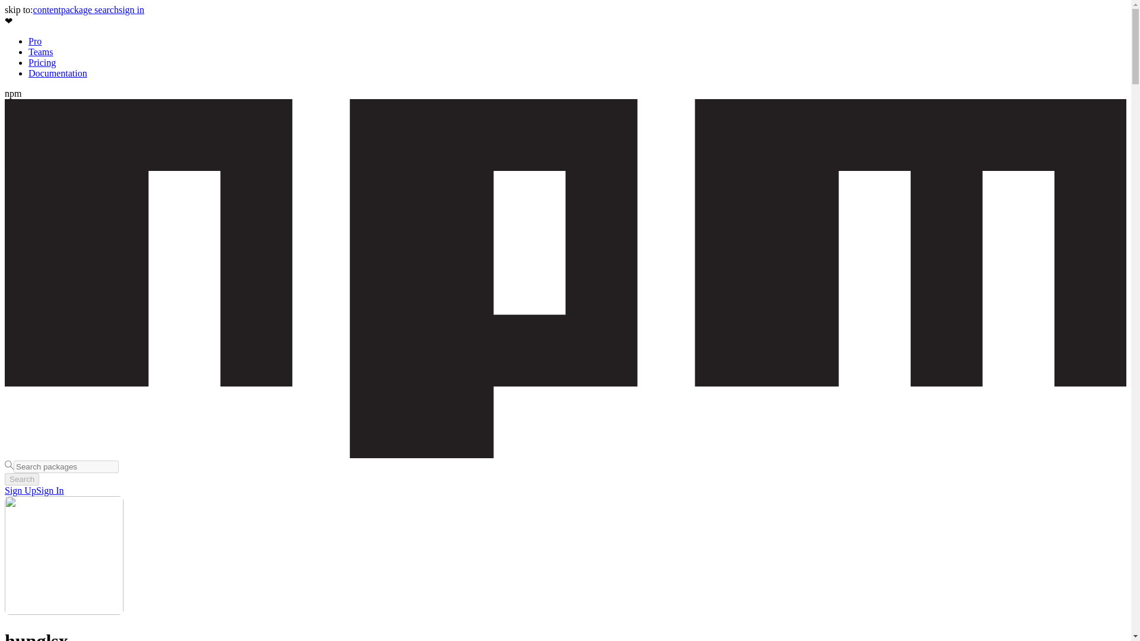 This screenshot has height=641, width=1140. I want to click on content, so click(47, 9).